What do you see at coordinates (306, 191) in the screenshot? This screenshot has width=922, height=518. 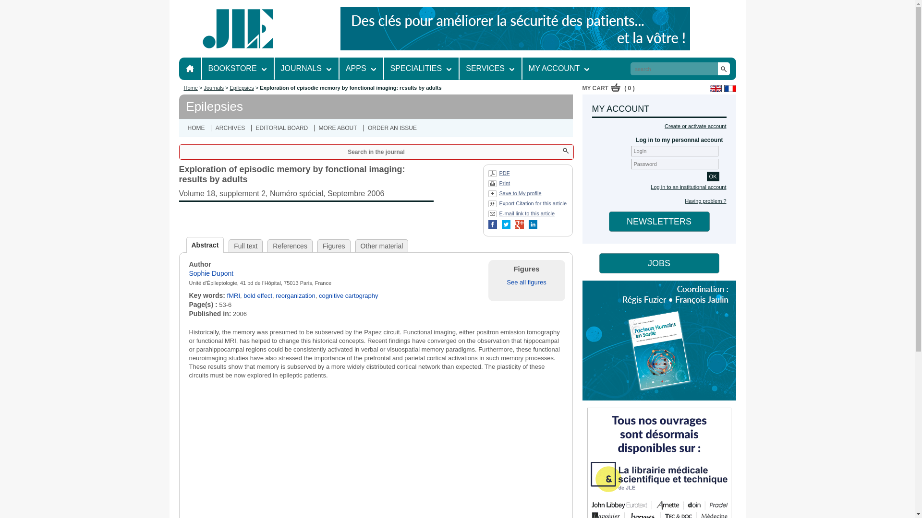 I see `Voir le sommaire de cette parution` at bounding box center [306, 191].